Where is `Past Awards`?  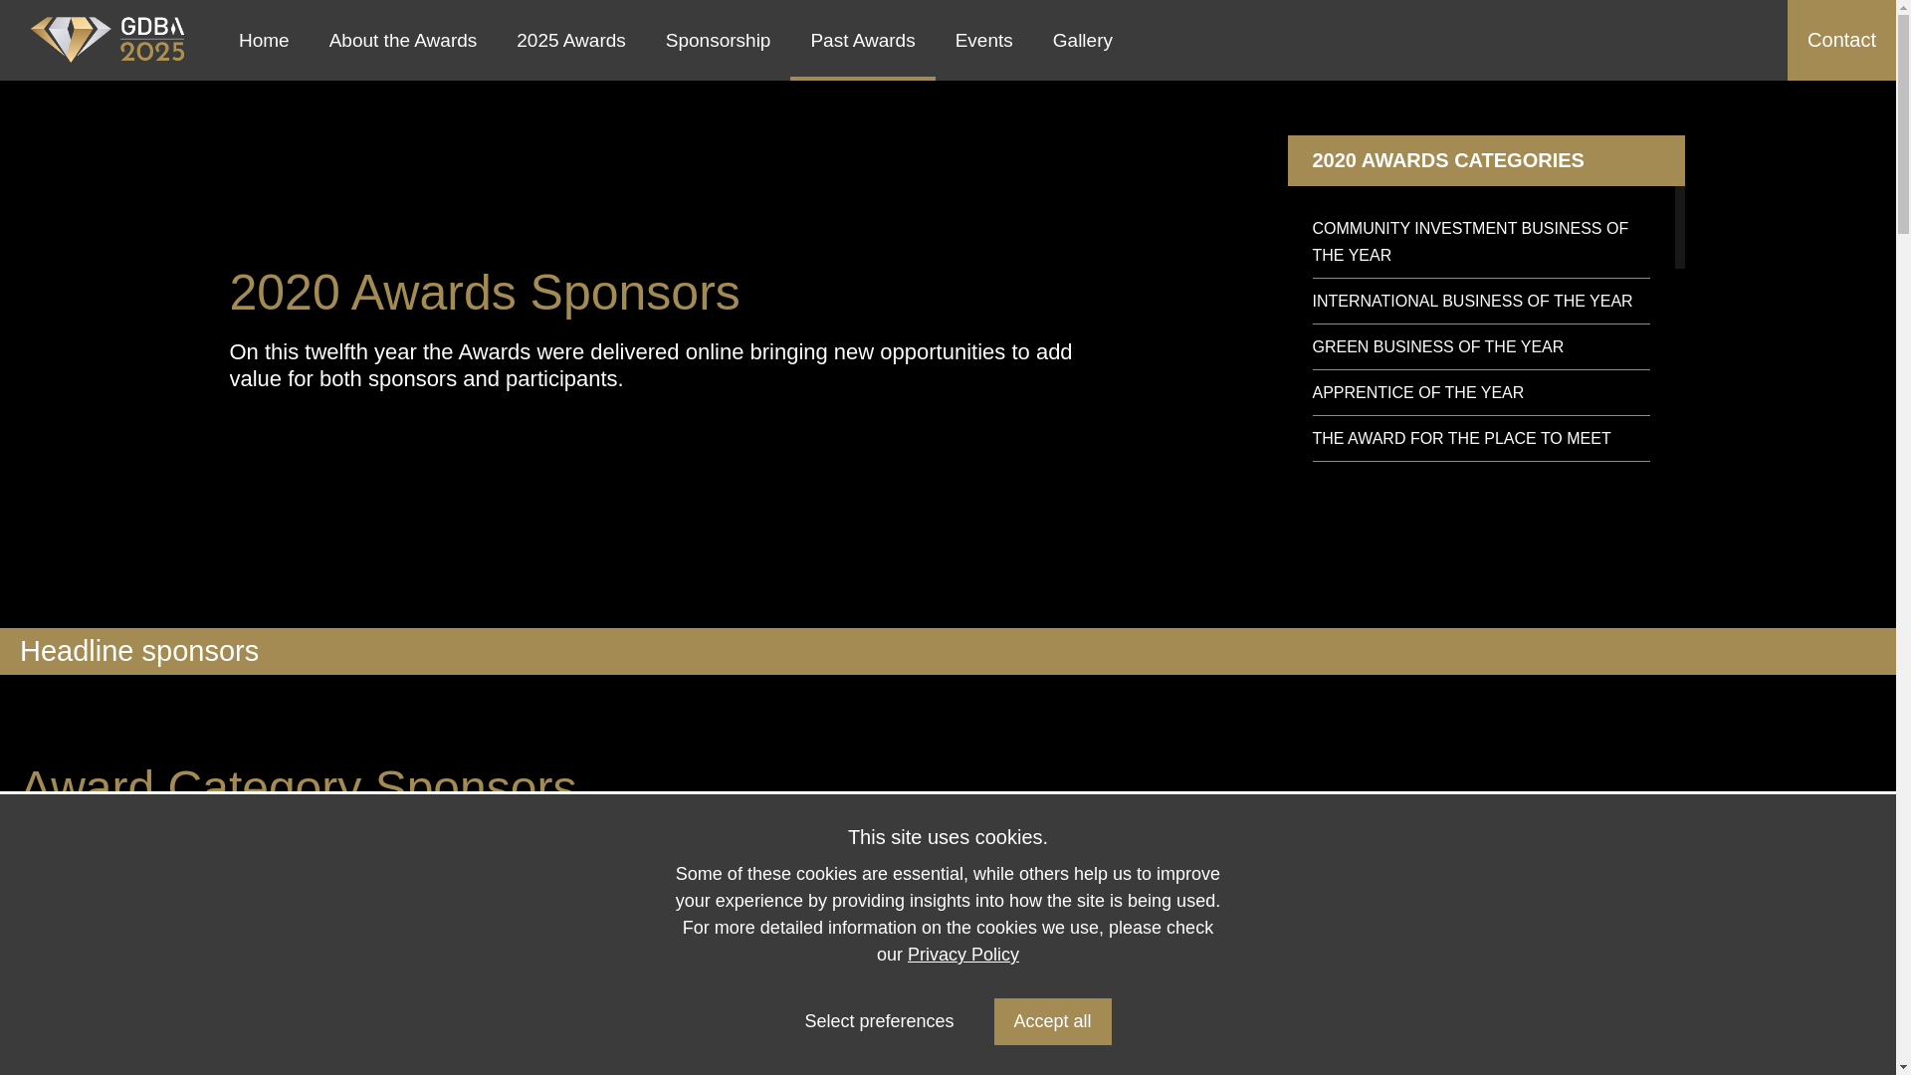 Past Awards is located at coordinates (862, 40).